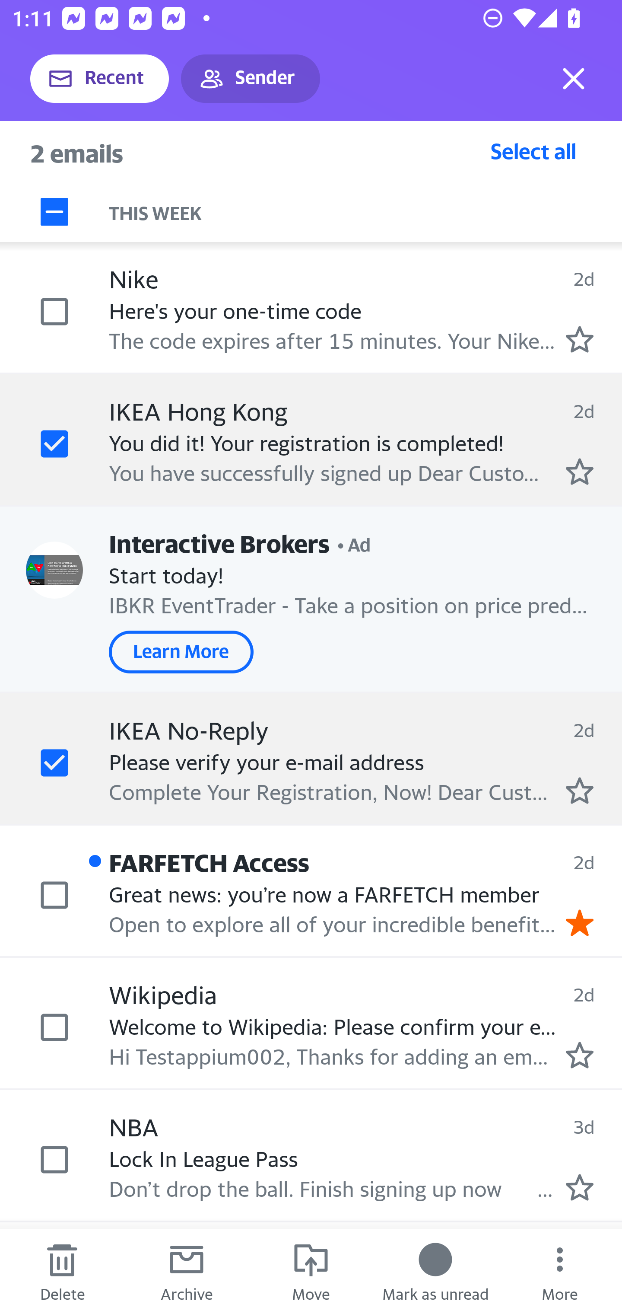 The height and width of the screenshot is (1314, 622). I want to click on Sender, so click(251, 79).